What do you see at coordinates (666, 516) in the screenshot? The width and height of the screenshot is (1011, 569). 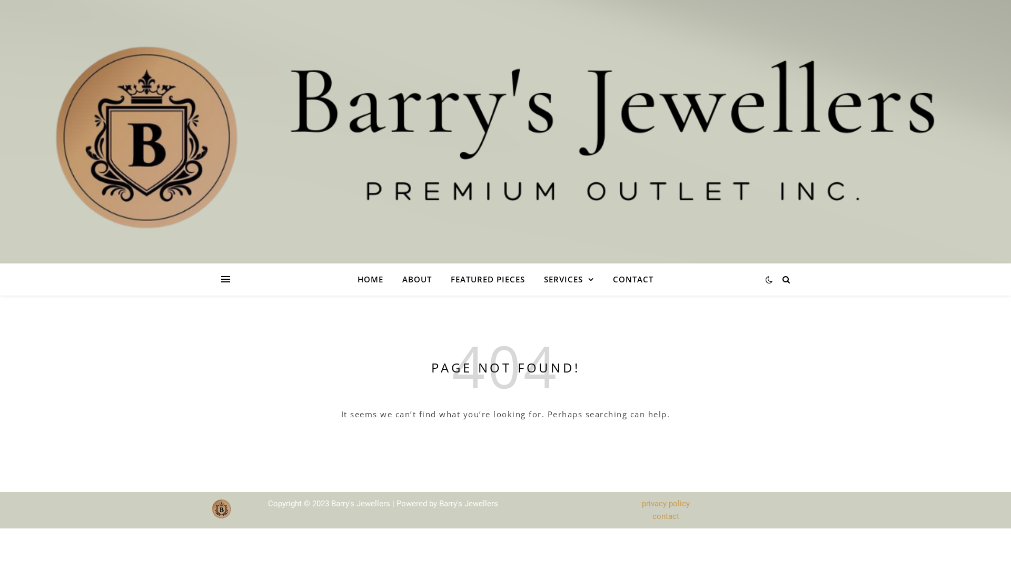 I see `contact` at bounding box center [666, 516].